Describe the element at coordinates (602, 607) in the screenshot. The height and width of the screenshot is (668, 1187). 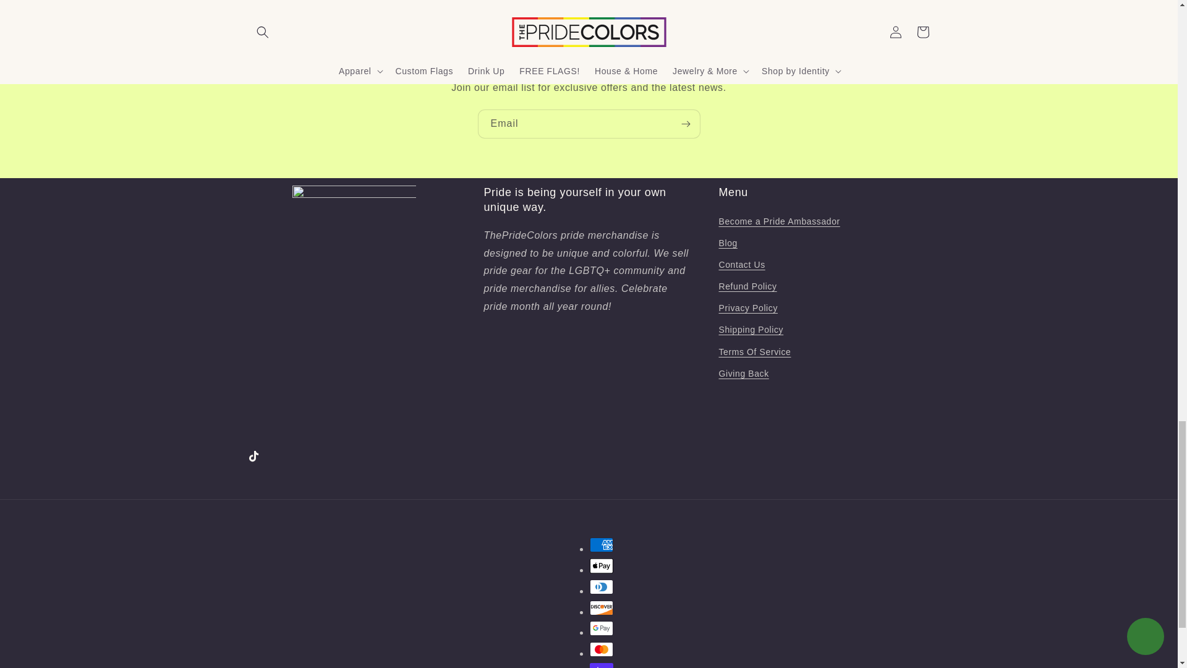
I see `Discover` at that location.